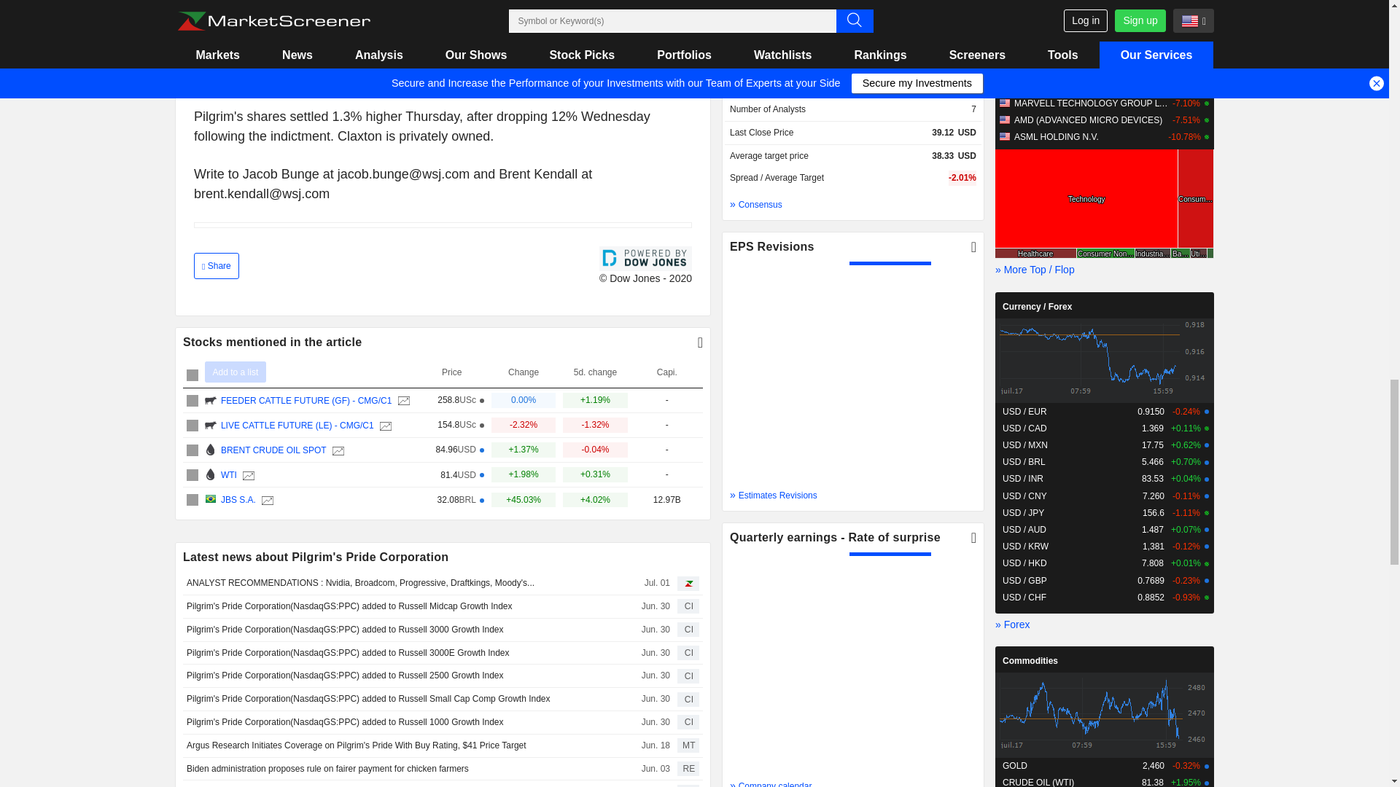  What do you see at coordinates (192, 375) in the screenshot?
I see `on` at bounding box center [192, 375].